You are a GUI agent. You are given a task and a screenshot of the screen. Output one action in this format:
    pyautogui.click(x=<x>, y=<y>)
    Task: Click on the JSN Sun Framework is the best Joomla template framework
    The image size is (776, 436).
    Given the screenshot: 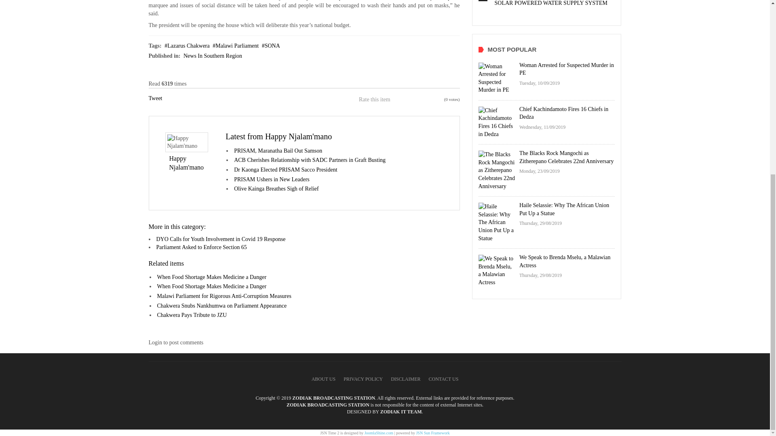 What is the action you would take?
    pyautogui.click(x=432, y=433)
    